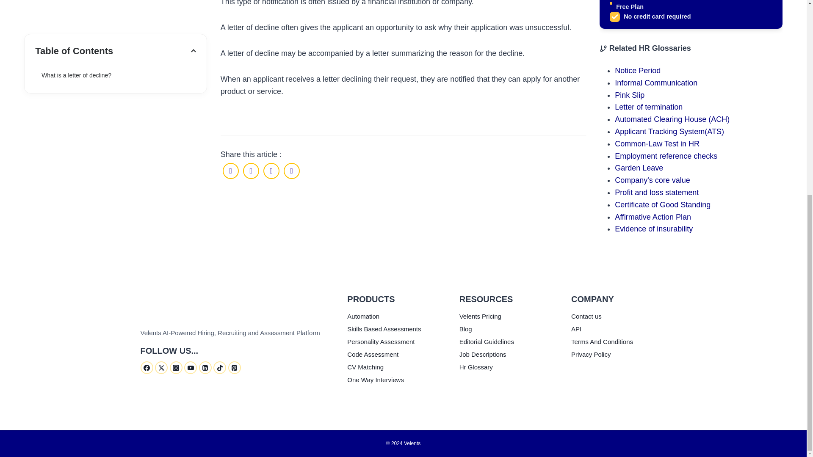  What do you see at coordinates (637, 70) in the screenshot?
I see `Notice Period` at bounding box center [637, 70].